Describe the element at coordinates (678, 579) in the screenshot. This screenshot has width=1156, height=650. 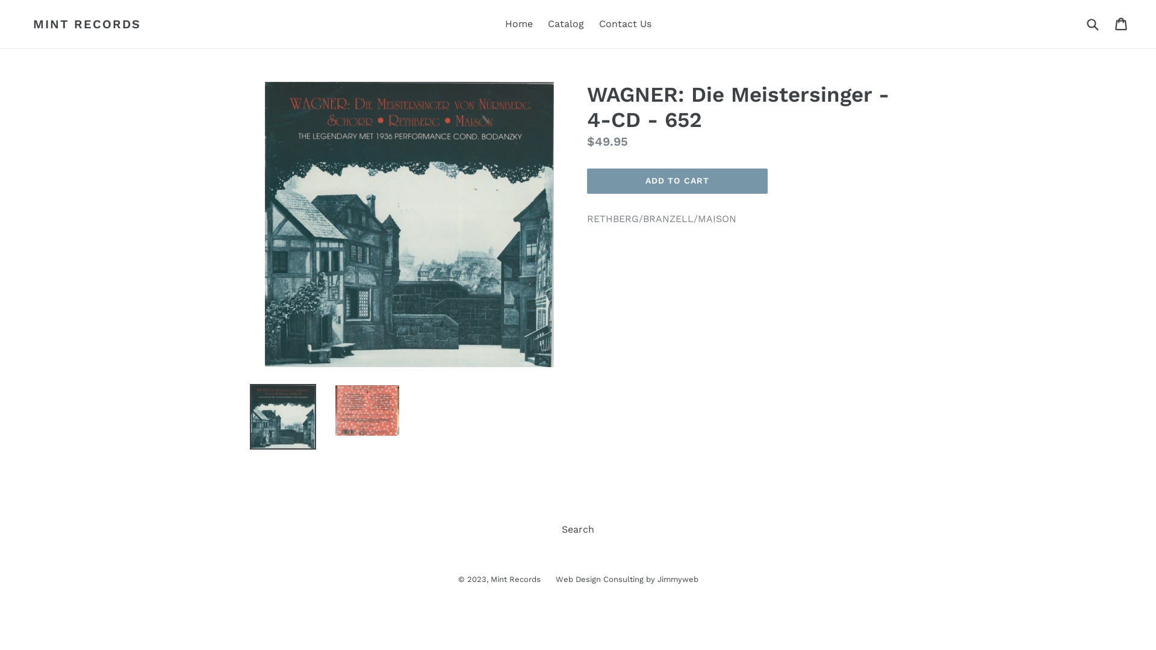
I see `Jimmyweb` at that location.